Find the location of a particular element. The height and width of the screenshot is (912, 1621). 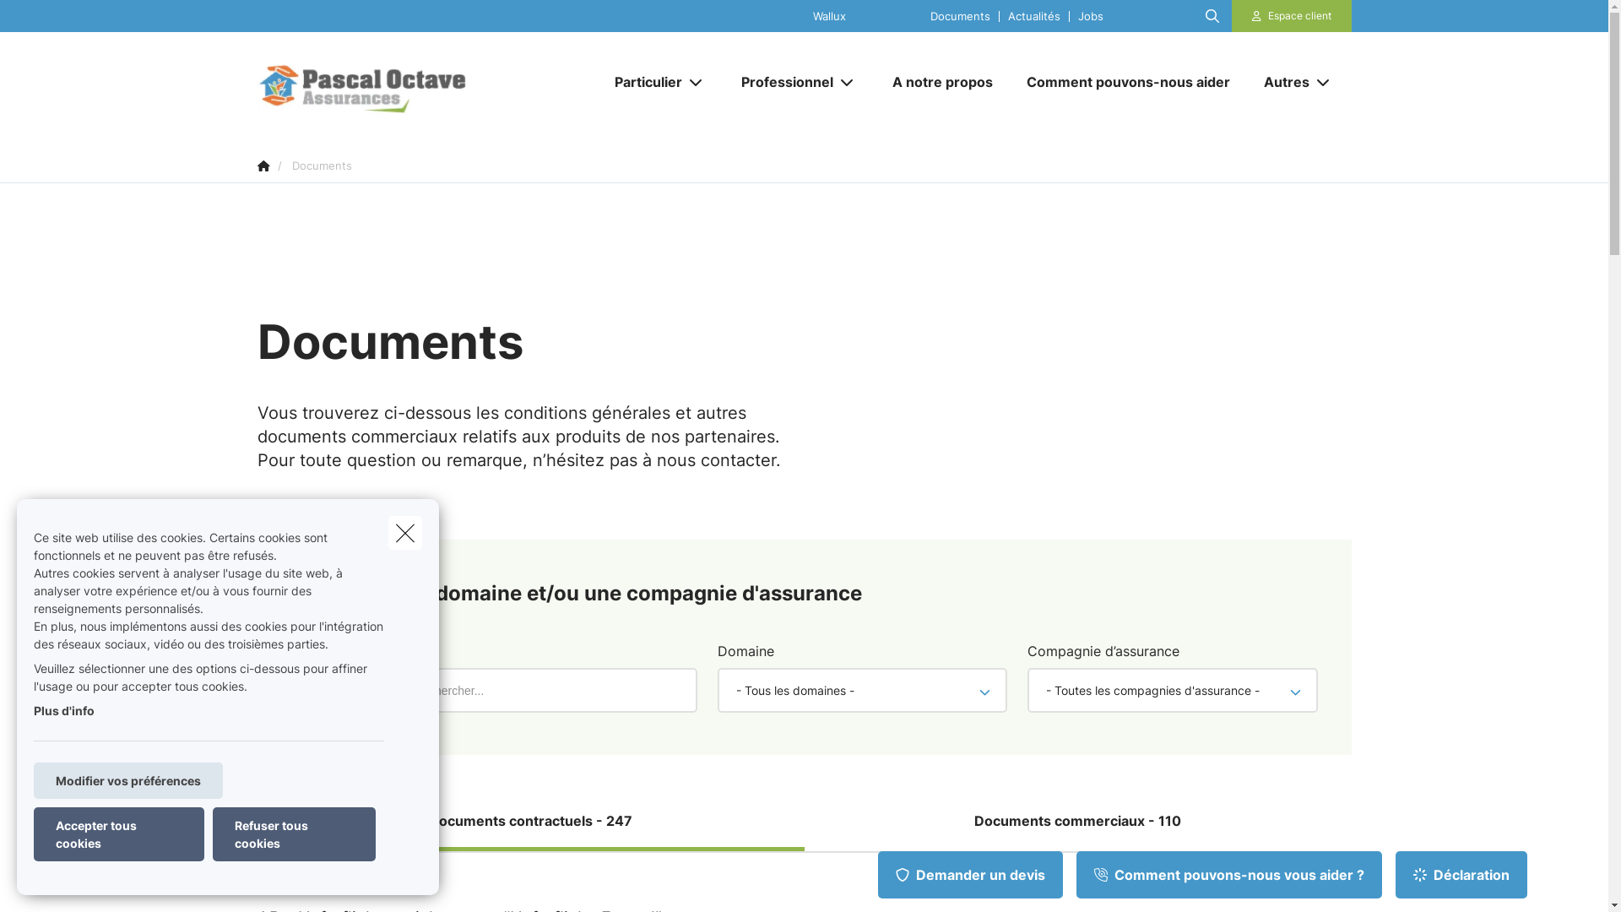

Comment pouvons-nous vous aider ? is located at coordinates (1229, 875).